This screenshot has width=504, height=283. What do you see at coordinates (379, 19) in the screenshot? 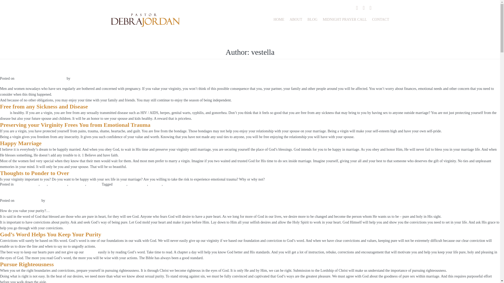
I see `CONTACT` at bounding box center [379, 19].